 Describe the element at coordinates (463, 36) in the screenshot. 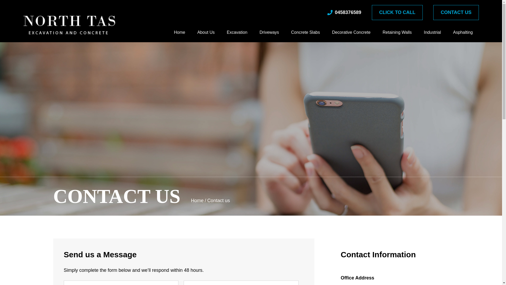

I see `Asphalting` at that location.